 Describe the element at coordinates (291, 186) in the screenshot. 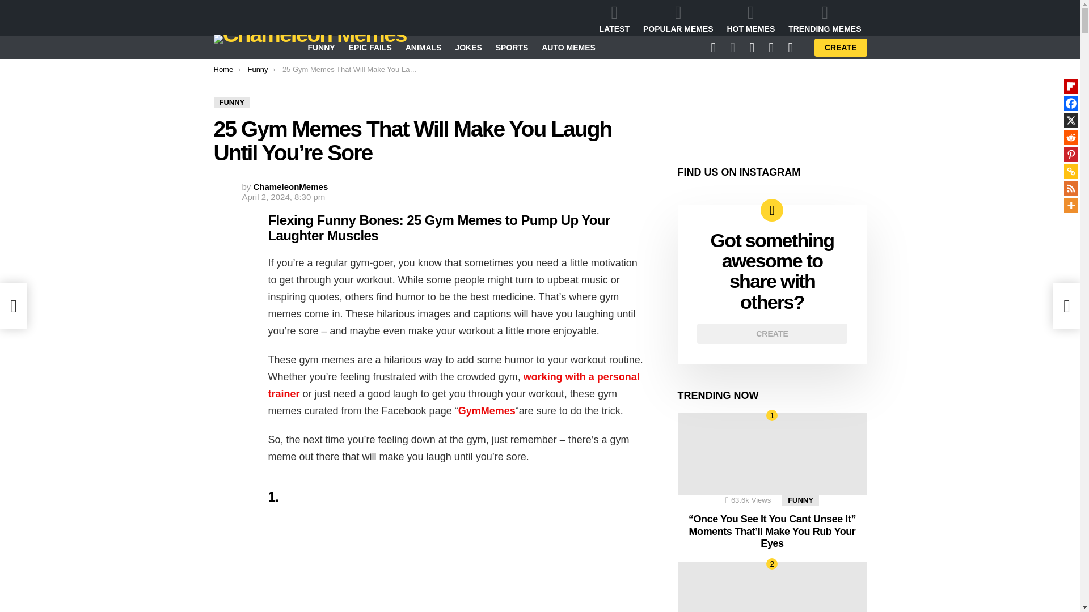

I see `Posts by ChameleonMemes` at that location.